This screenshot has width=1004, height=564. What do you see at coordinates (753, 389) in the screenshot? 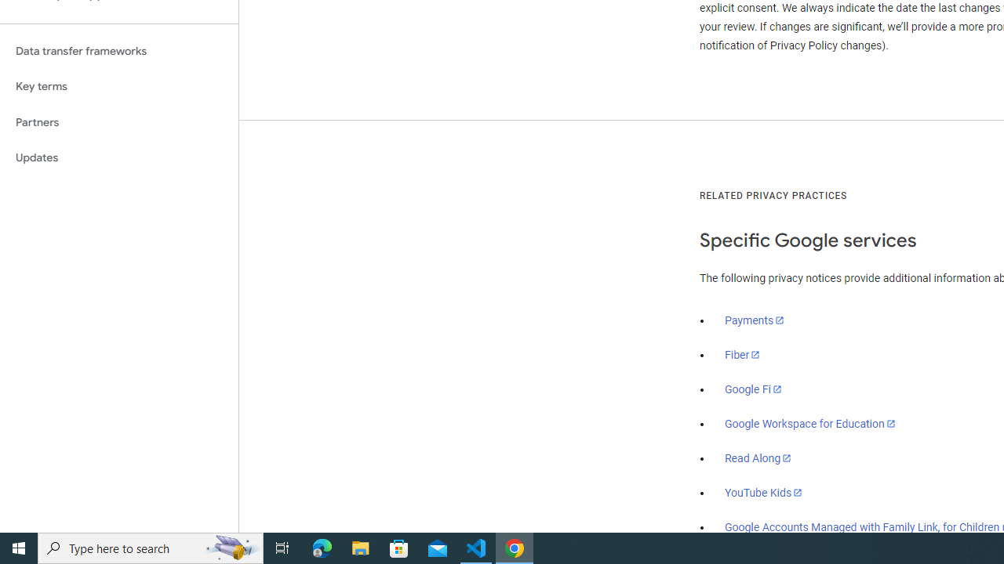
I see `Google Fi` at bounding box center [753, 389].